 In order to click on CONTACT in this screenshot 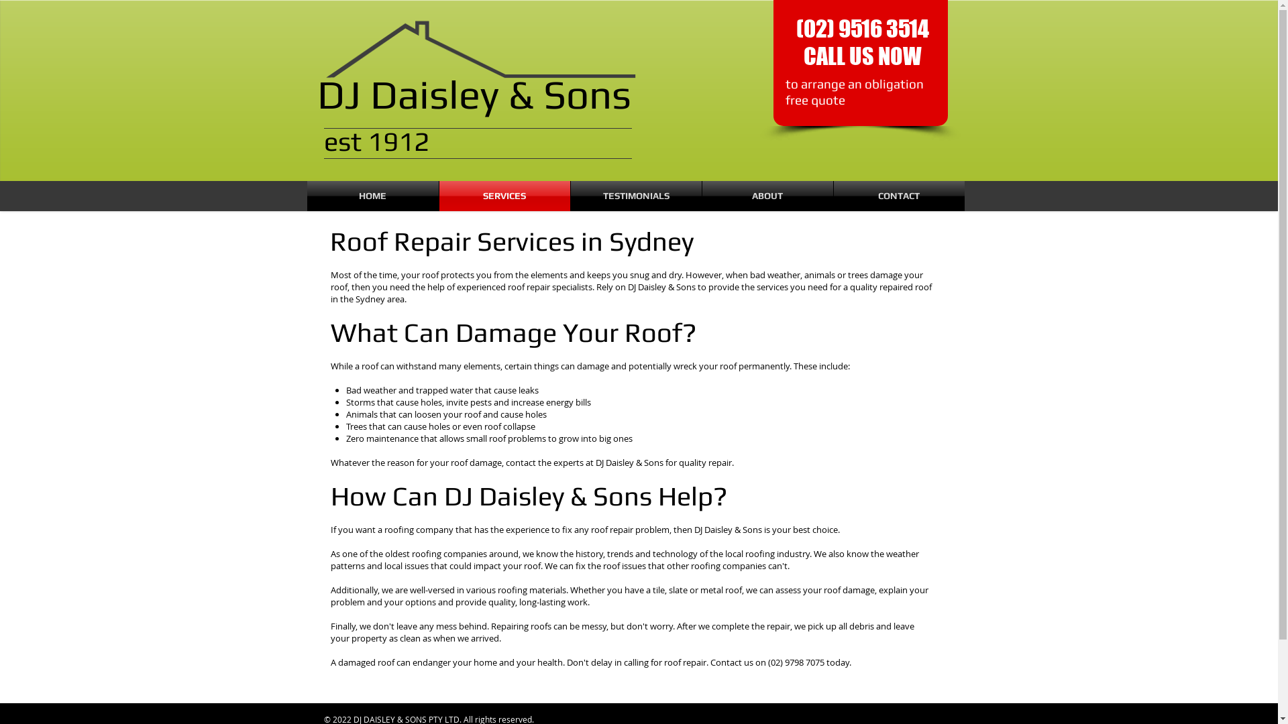, I will do `click(899, 196)`.